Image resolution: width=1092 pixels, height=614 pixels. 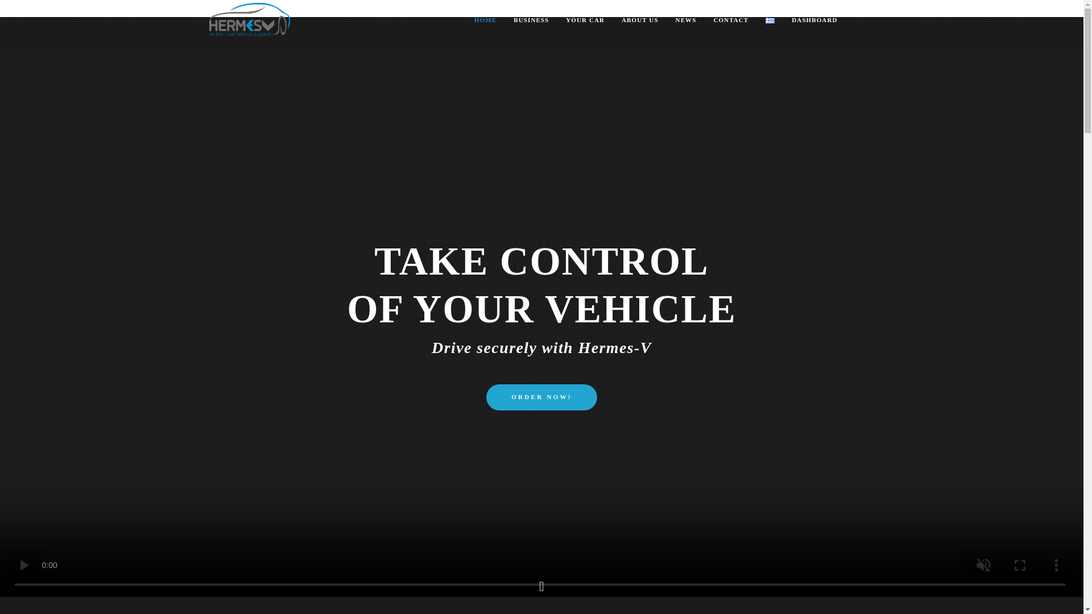 I want to click on DASHBOARD, so click(x=814, y=20).